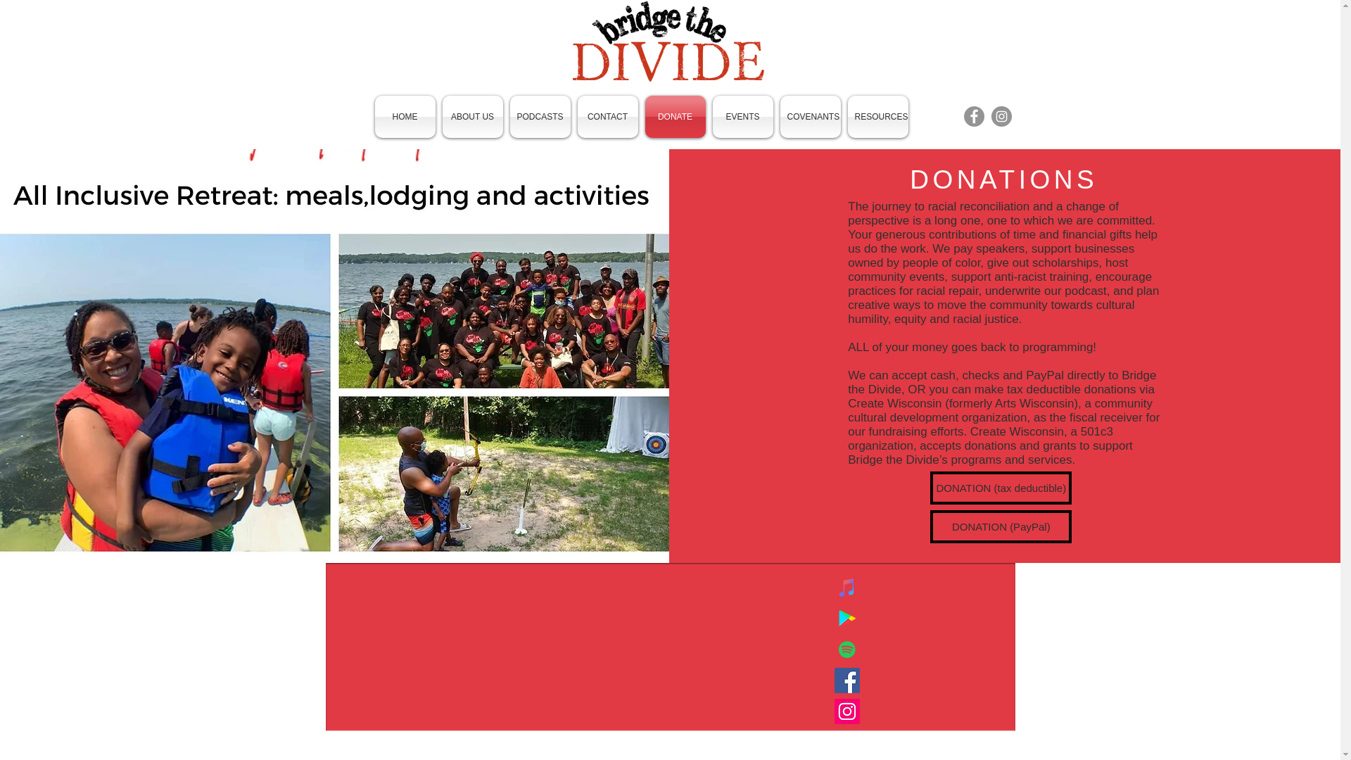  What do you see at coordinates (405, 117) in the screenshot?
I see `HOME` at bounding box center [405, 117].